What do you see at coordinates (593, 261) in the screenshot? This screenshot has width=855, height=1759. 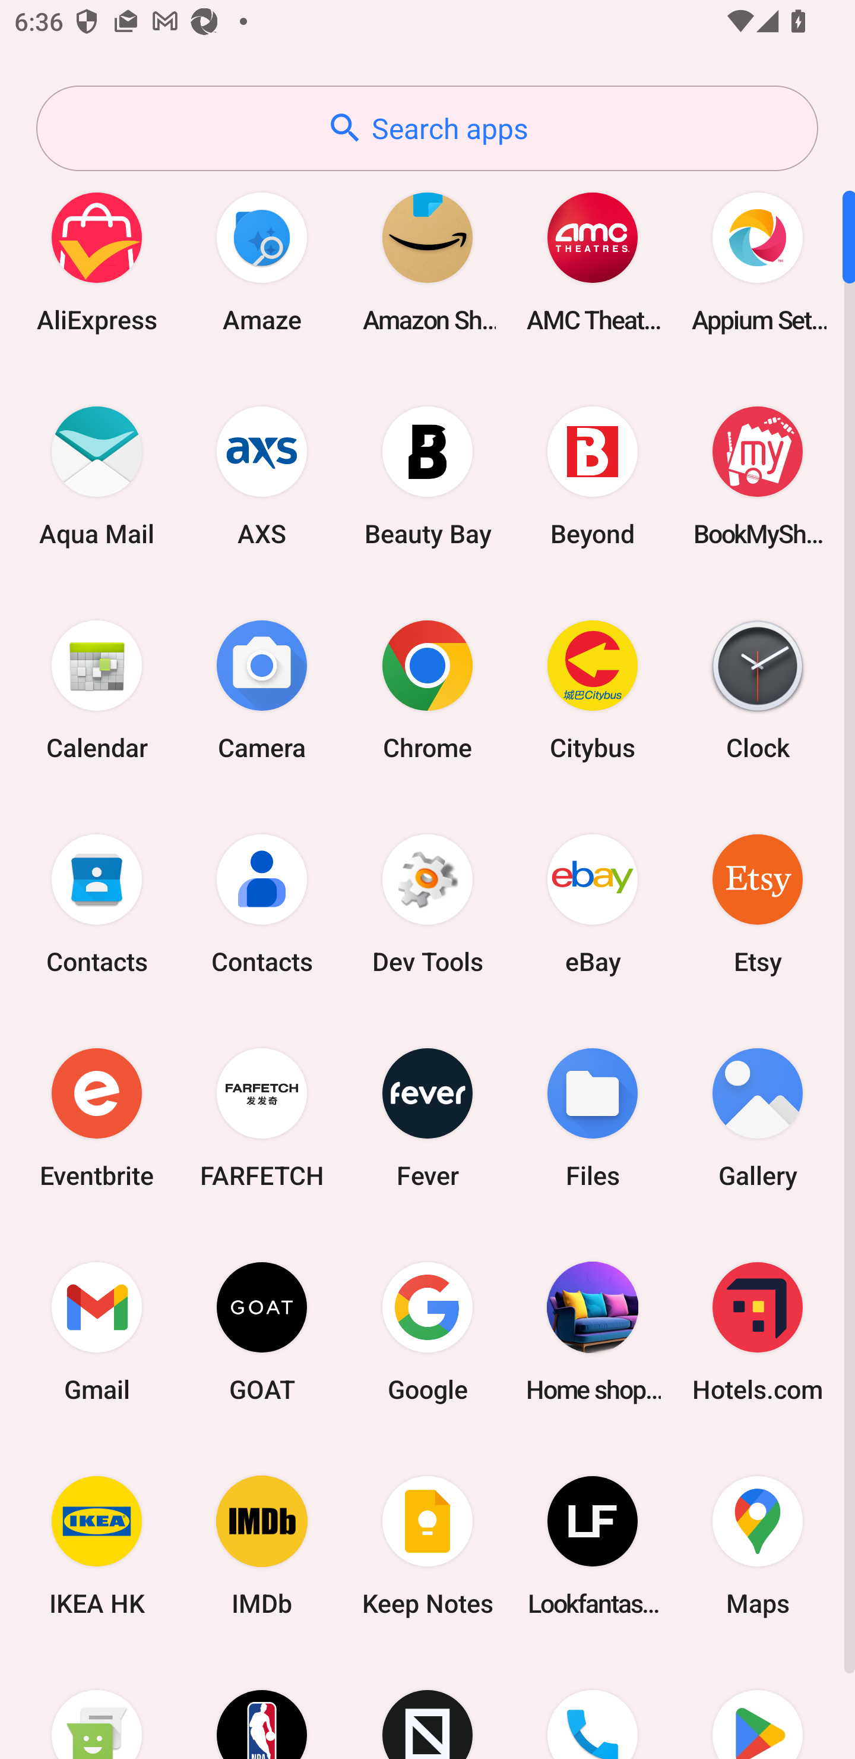 I see `AMC Theatres` at bounding box center [593, 261].